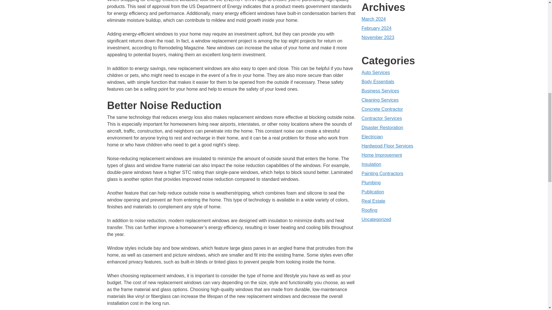 Image resolution: width=552 pixels, height=310 pixels. What do you see at coordinates (382, 118) in the screenshot?
I see `Contractor Services` at bounding box center [382, 118].